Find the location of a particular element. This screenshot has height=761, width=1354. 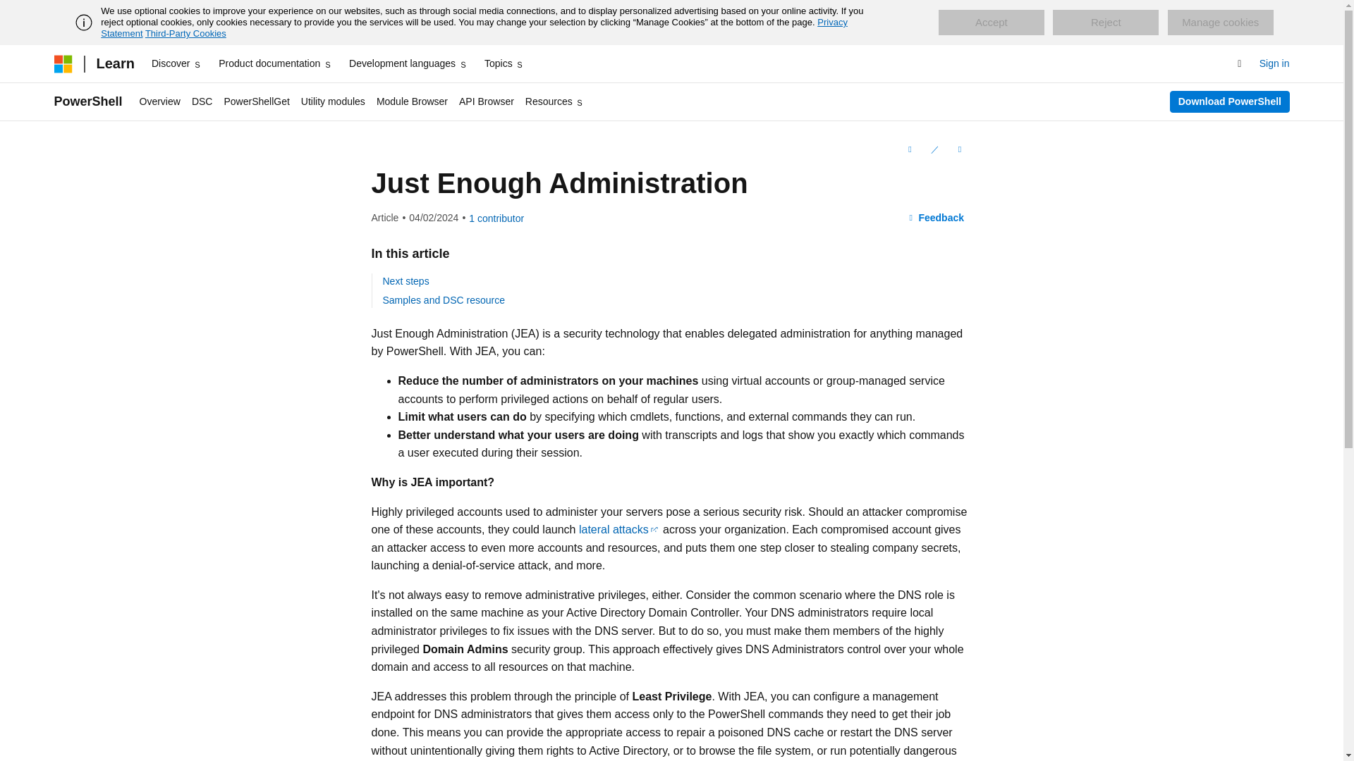

Manage cookies is located at coordinates (1220, 23).